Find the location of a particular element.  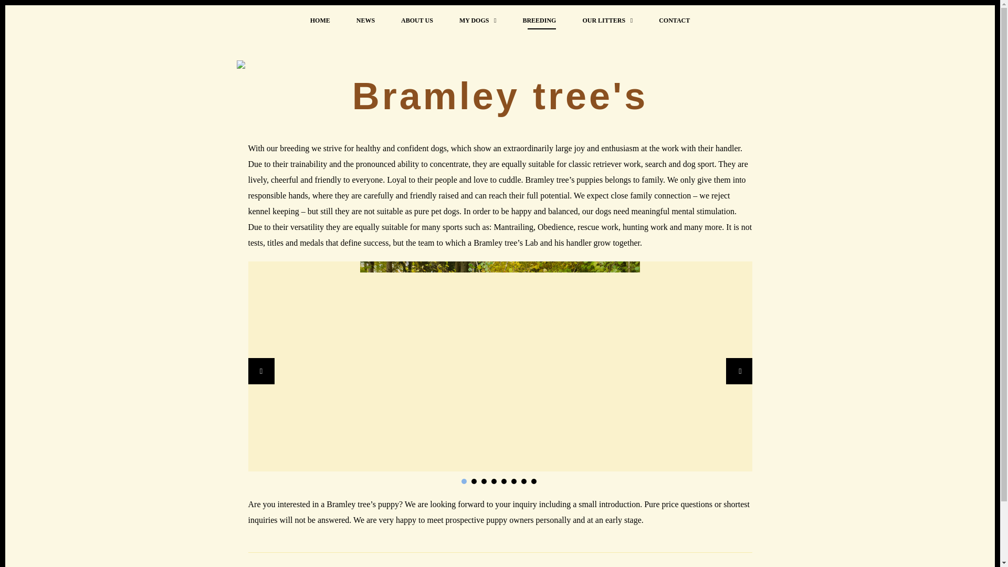

6 is located at coordinates (513, 481).